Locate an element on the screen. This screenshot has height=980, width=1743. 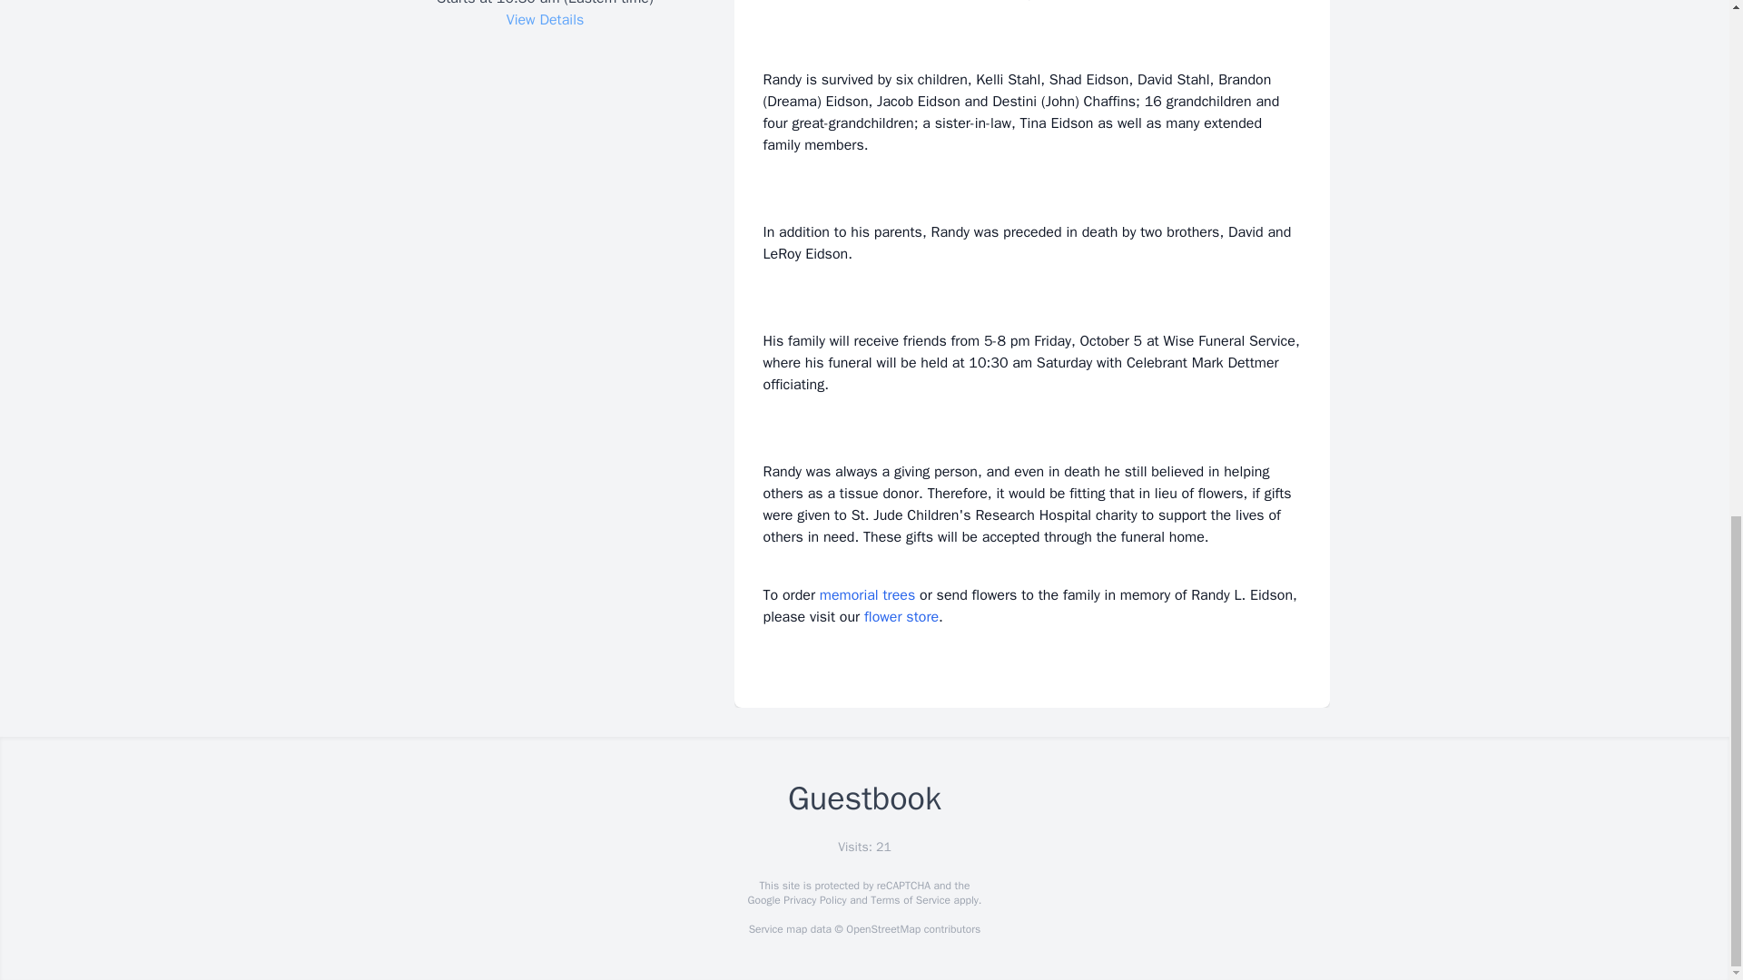
Terms of Service is located at coordinates (910, 900).